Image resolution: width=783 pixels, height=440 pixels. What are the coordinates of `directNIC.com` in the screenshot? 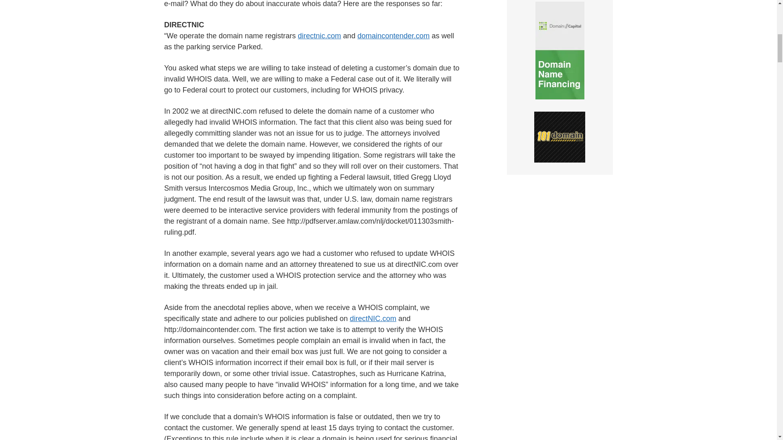 It's located at (373, 319).